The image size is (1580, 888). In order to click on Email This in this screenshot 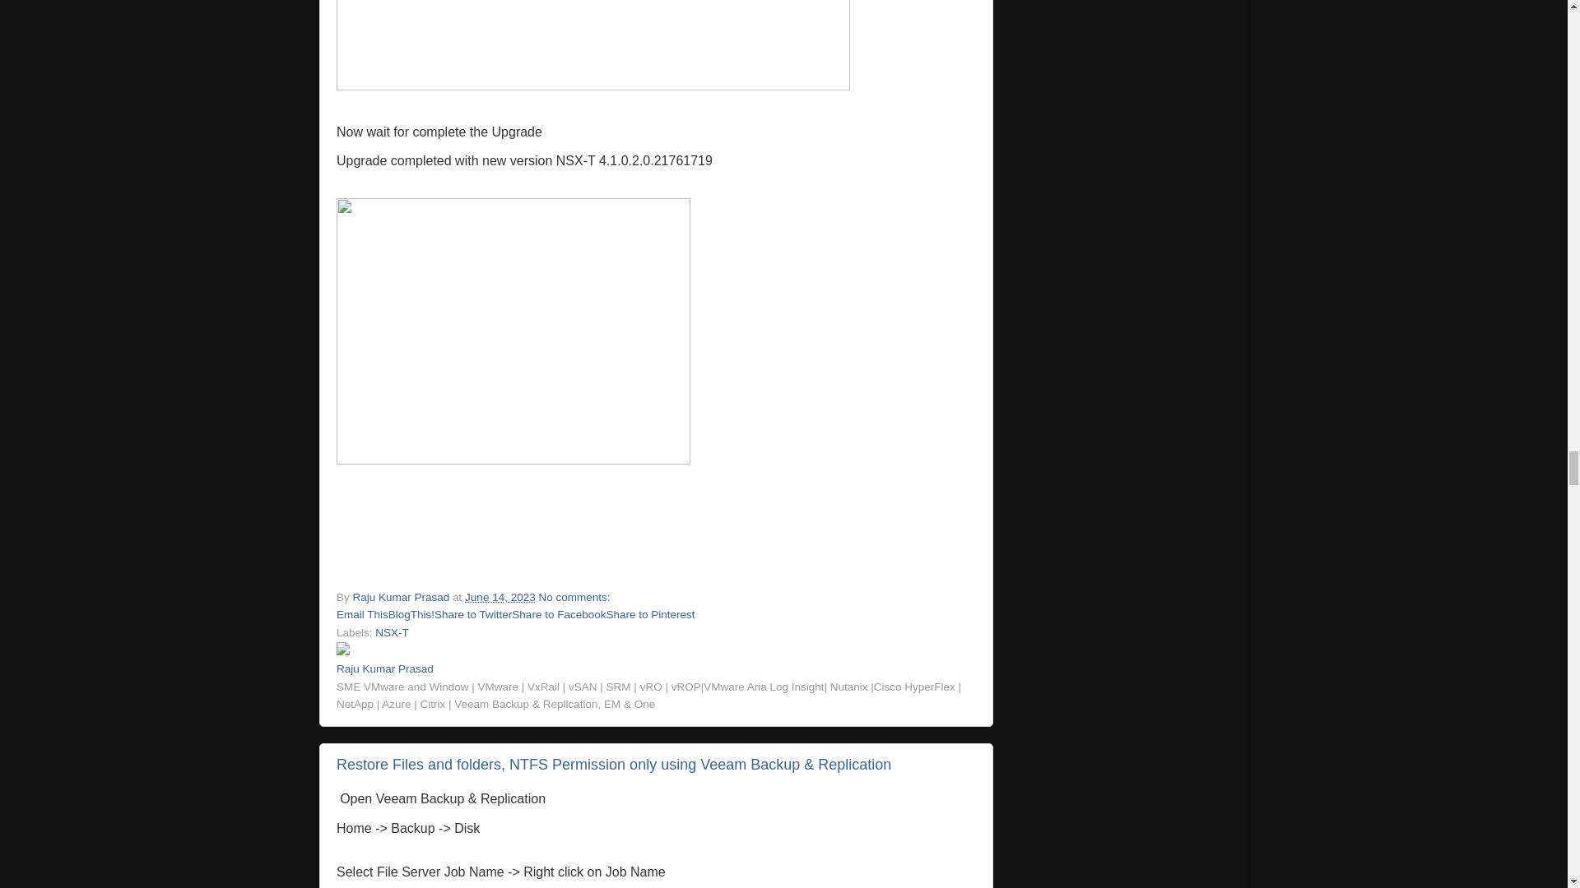, I will do `click(362, 613)`.